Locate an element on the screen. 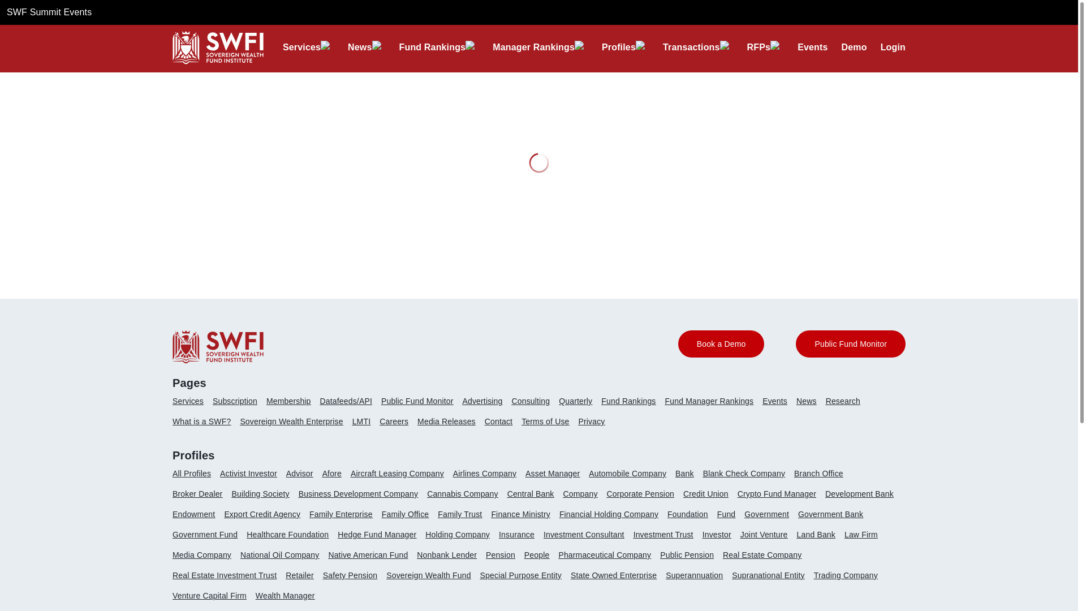 This screenshot has width=1086, height=611. SWF Summit Events is located at coordinates (49, 12).